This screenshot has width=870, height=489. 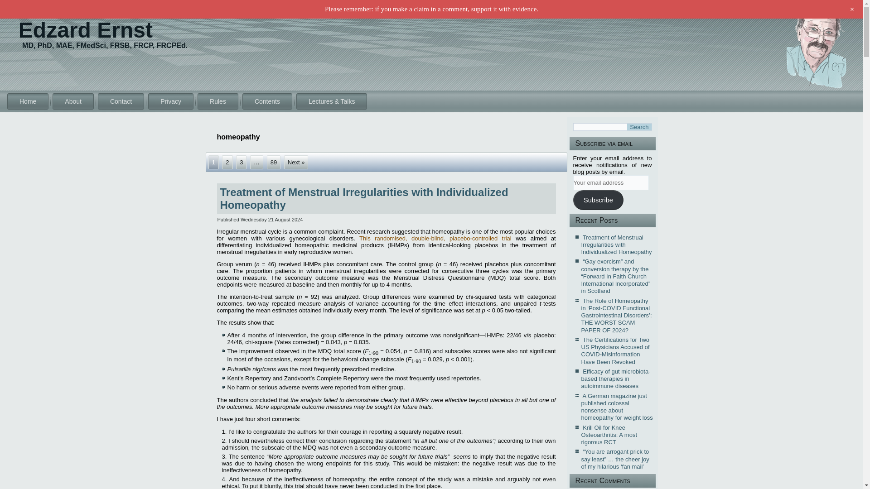 What do you see at coordinates (267, 101) in the screenshot?
I see `Contents` at bounding box center [267, 101].